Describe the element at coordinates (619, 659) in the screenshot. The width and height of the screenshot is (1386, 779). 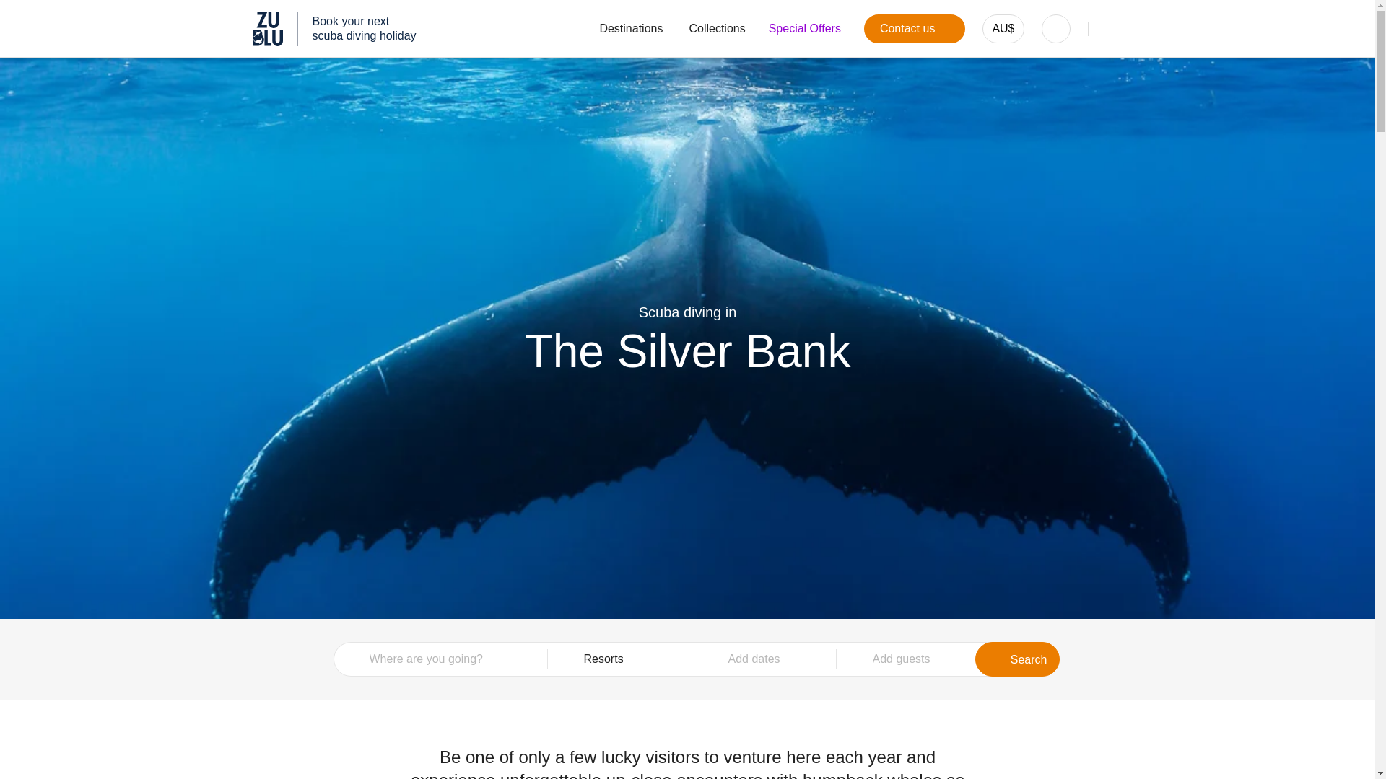
I see `Contact us` at that location.